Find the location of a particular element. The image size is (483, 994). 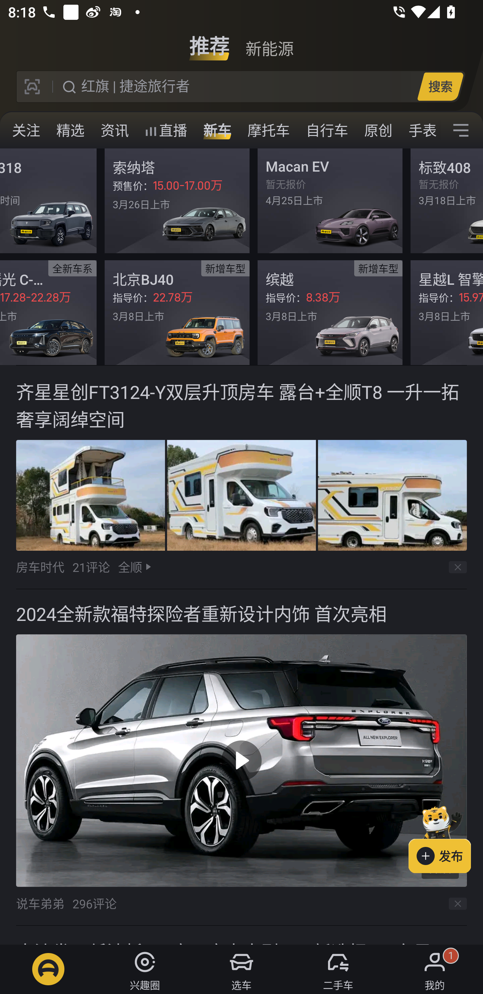

全新车系预售价：17.28-22.28万 is located at coordinates (48, 312).